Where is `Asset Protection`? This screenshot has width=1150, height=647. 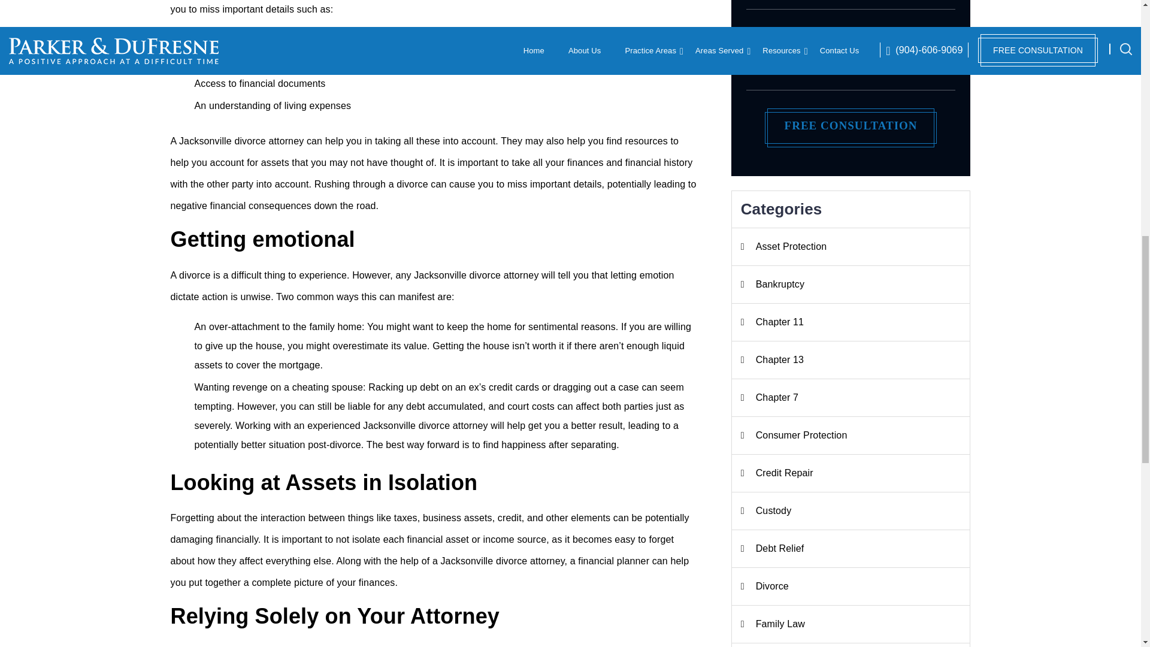 Asset Protection is located at coordinates (851, 246).